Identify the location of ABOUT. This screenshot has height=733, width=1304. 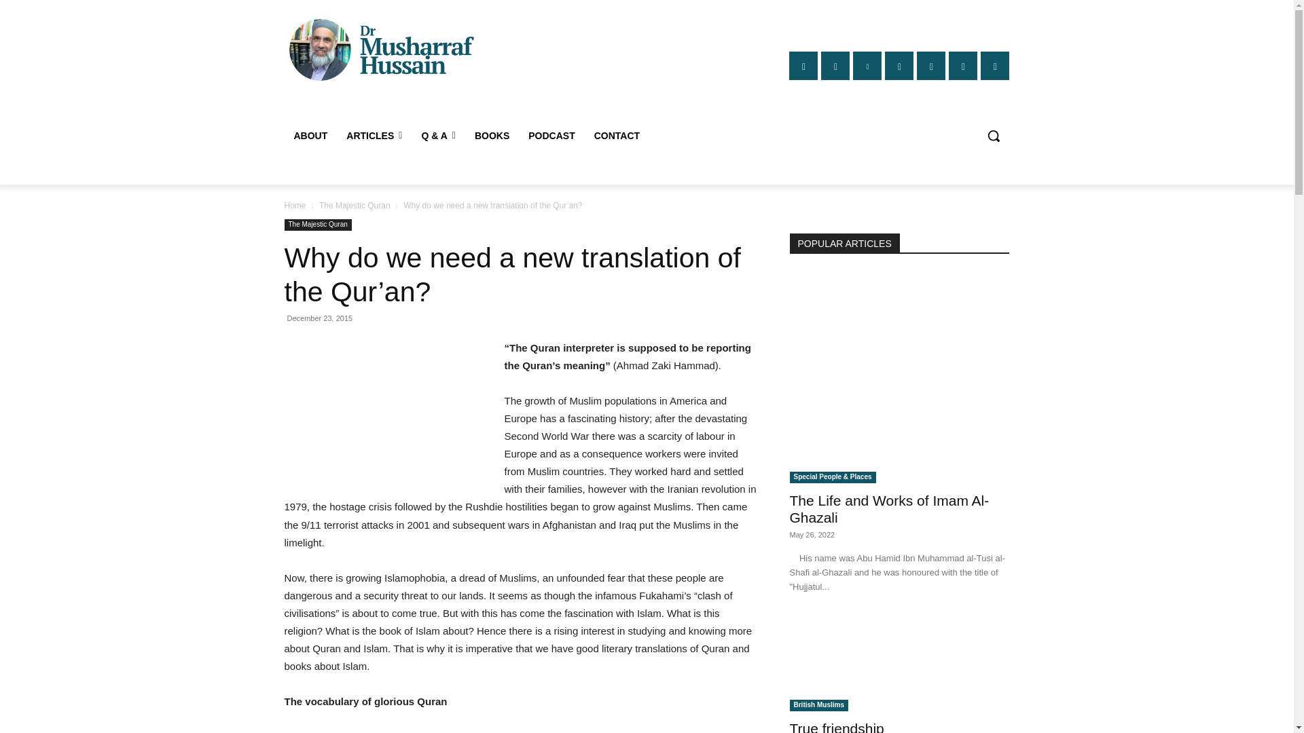
(310, 136).